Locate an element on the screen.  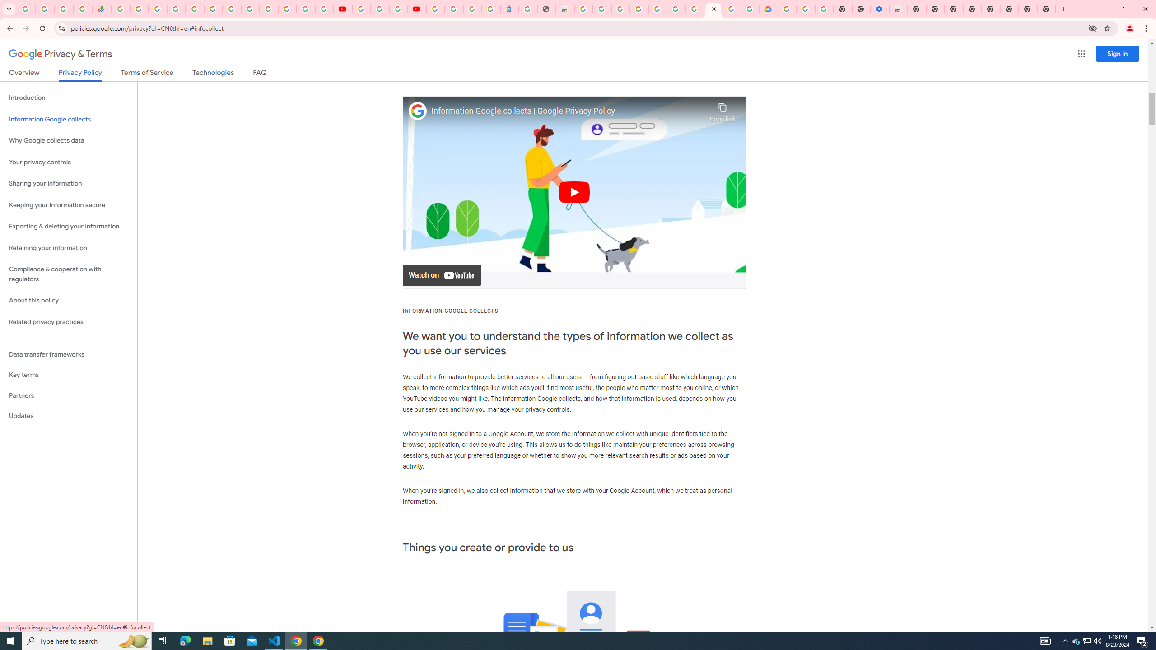
About this policy is located at coordinates (69, 301).